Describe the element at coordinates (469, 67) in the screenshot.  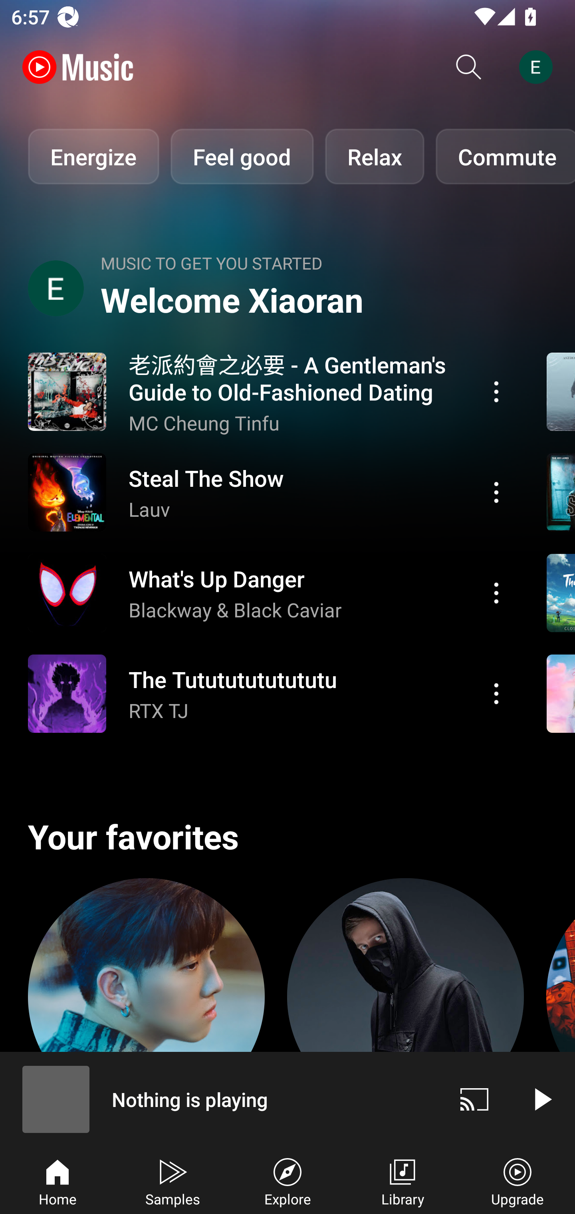
I see `Search` at that location.